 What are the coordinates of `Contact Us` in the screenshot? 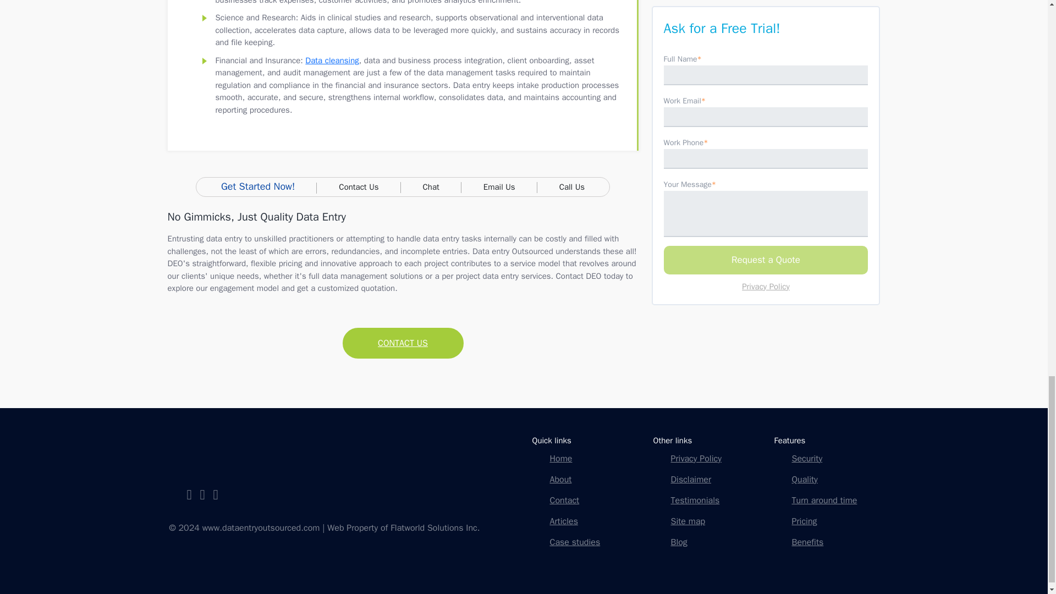 It's located at (403, 343).